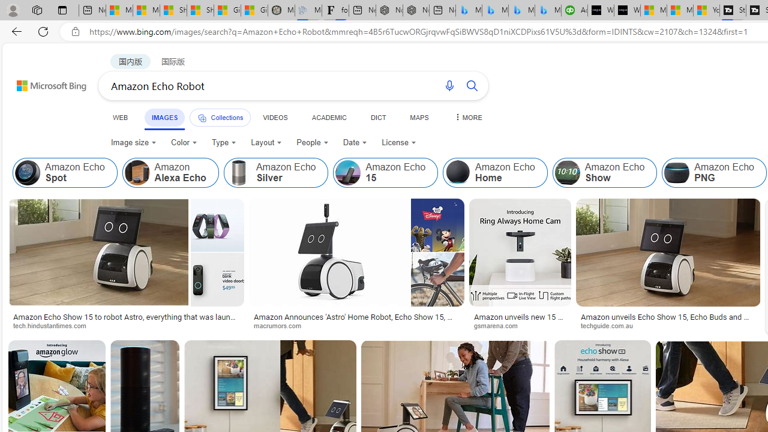 The height and width of the screenshot is (432, 768). Describe the element at coordinates (714, 173) in the screenshot. I see `Amazon Echo PNG` at that location.